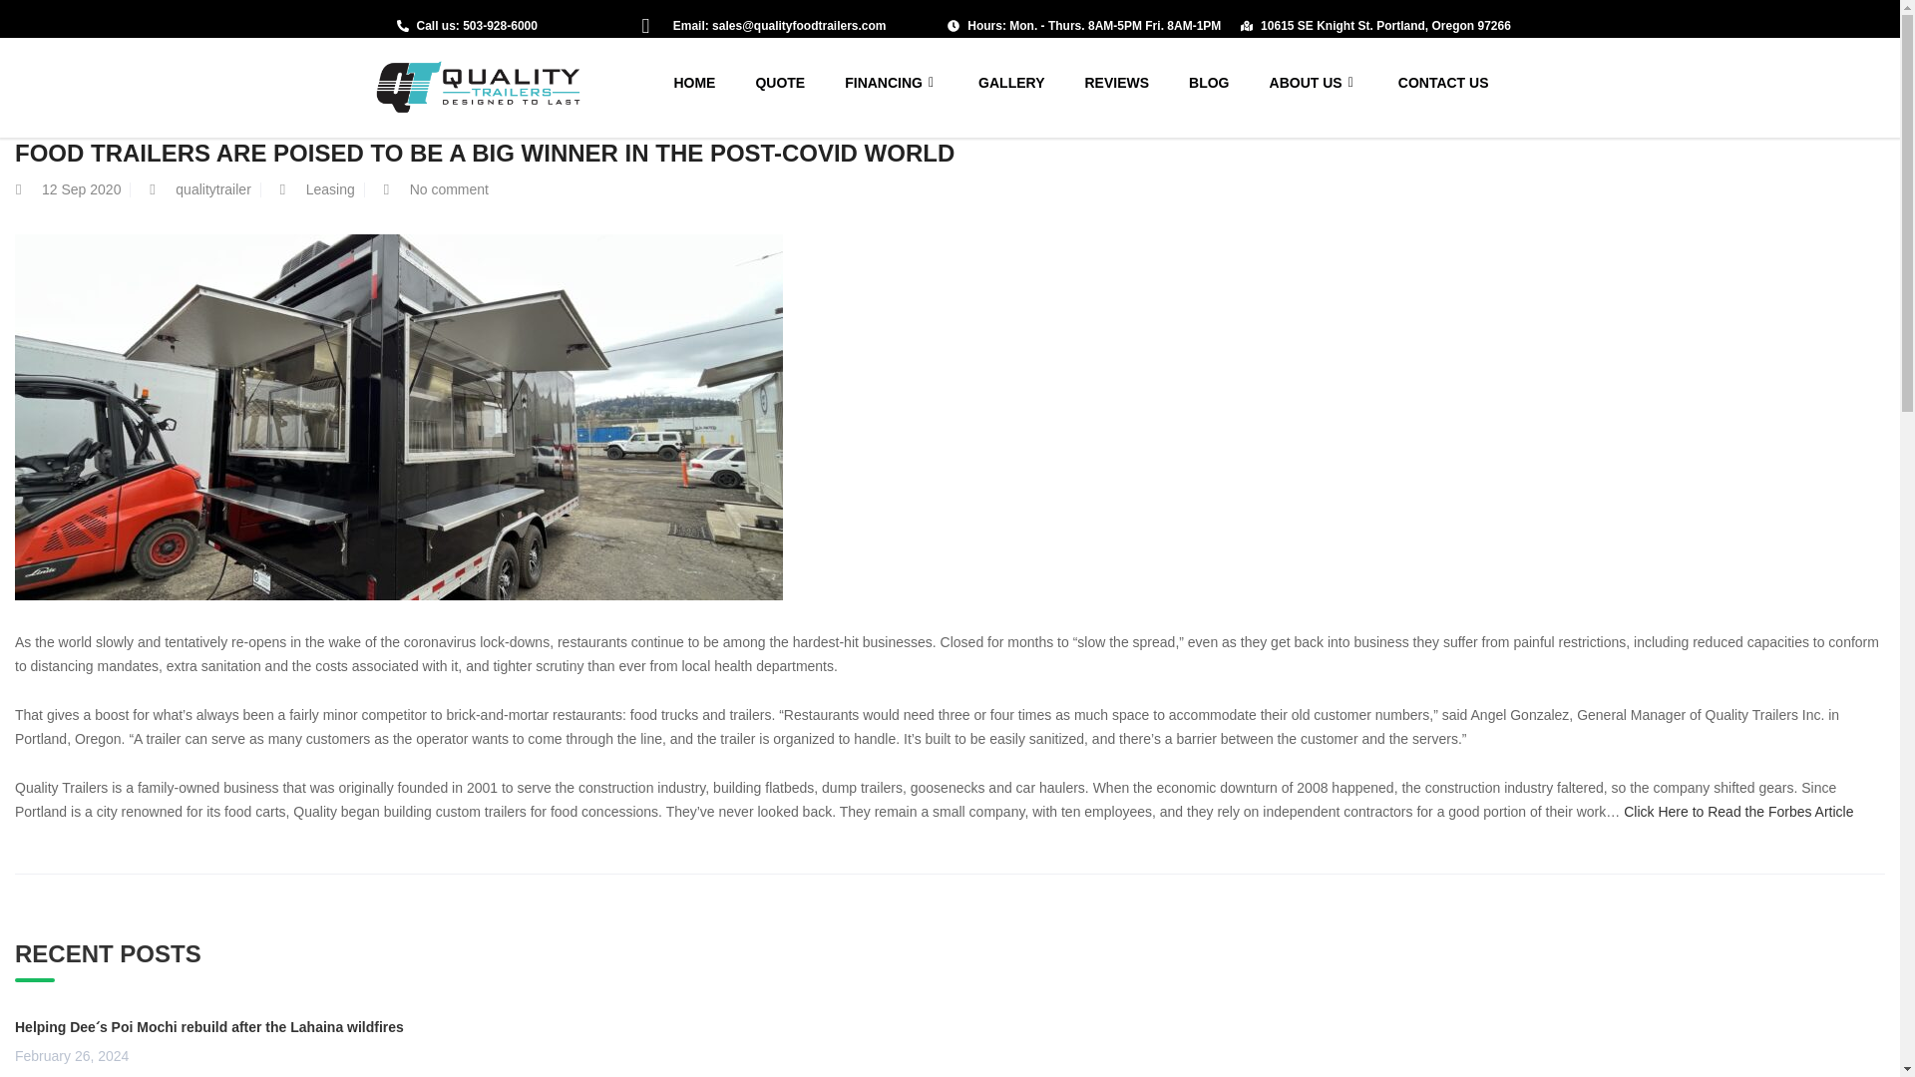 This screenshot has height=1077, width=1915. What do you see at coordinates (1116, 82) in the screenshot?
I see `REVIEWS` at bounding box center [1116, 82].